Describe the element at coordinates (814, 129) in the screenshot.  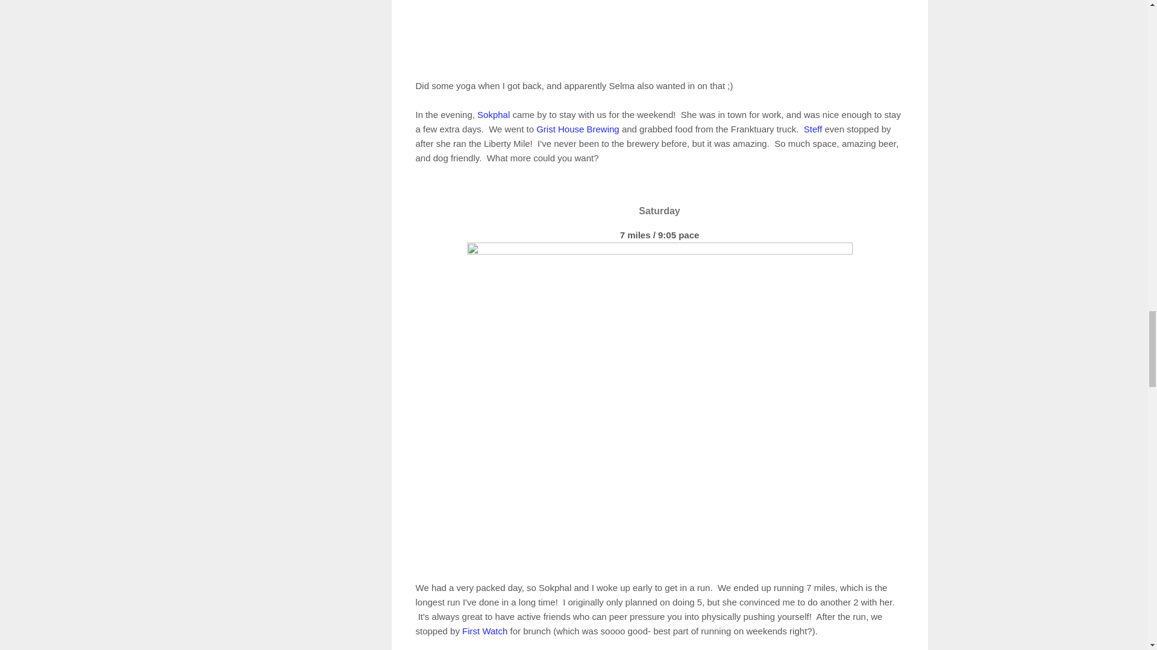
I see `Steff` at that location.